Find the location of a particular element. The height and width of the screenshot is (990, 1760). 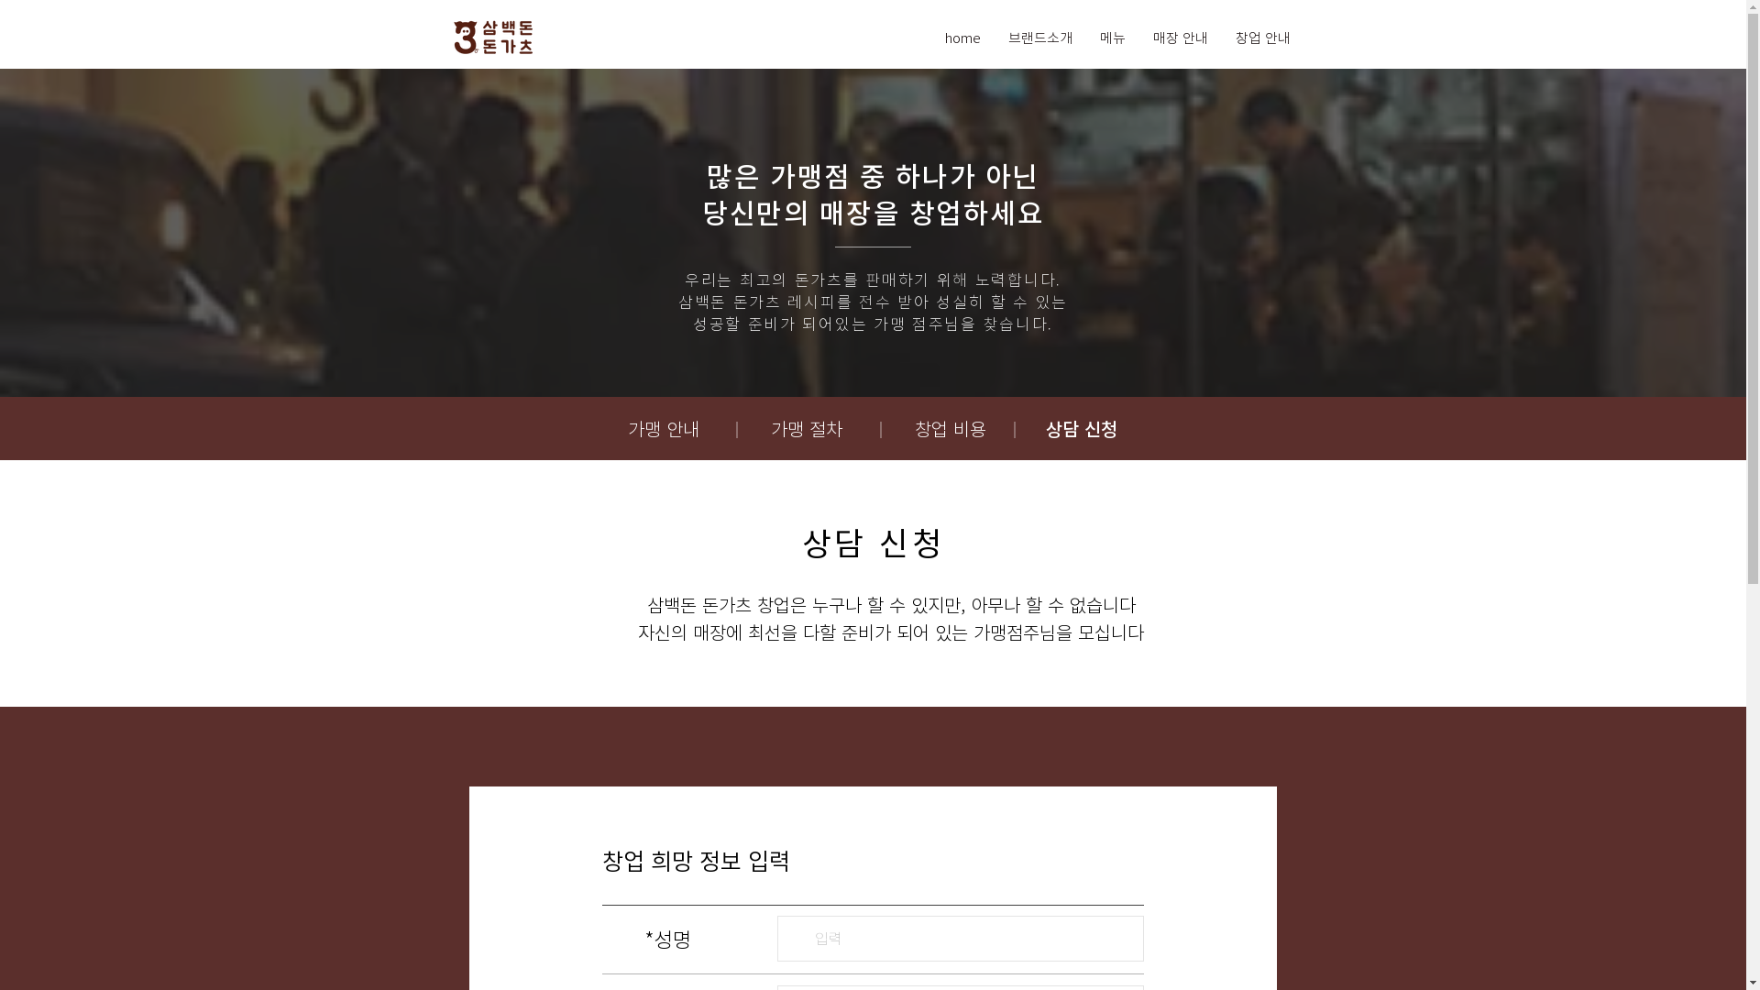

home is located at coordinates (962, 38).